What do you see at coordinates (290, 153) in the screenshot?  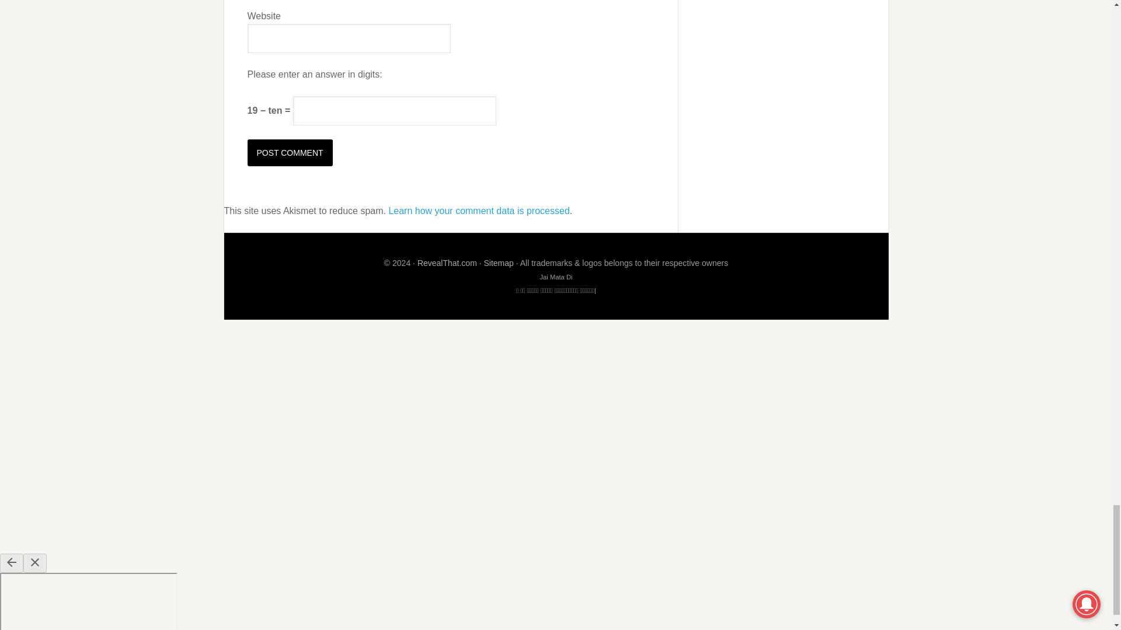 I see `Post Comment` at bounding box center [290, 153].